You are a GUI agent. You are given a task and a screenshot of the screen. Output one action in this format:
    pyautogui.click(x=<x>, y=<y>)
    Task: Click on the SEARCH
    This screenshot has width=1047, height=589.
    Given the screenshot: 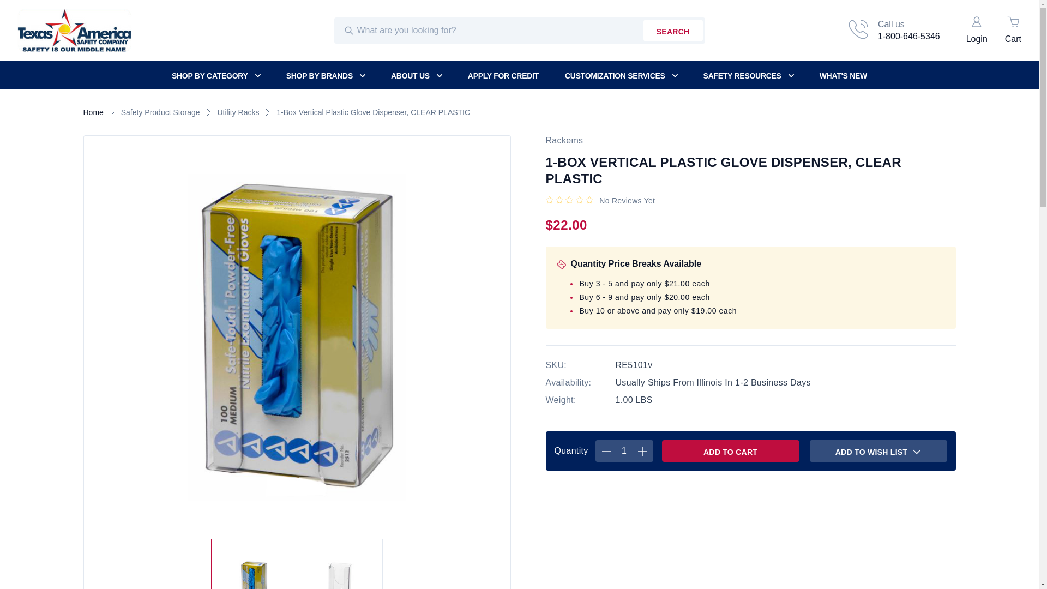 What is the action you would take?
    pyautogui.click(x=893, y=30)
    